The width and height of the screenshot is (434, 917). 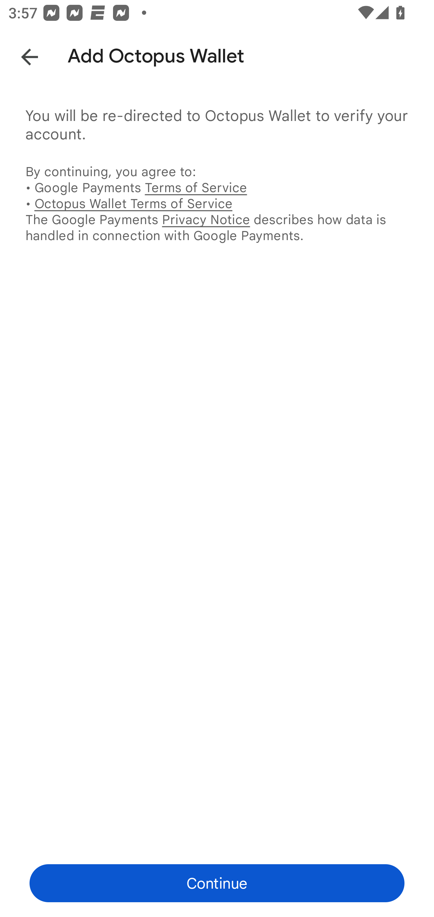 What do you see at coordinates (21, 55) in the screenshot?
I see `Back` at bounding box center [21, 55].